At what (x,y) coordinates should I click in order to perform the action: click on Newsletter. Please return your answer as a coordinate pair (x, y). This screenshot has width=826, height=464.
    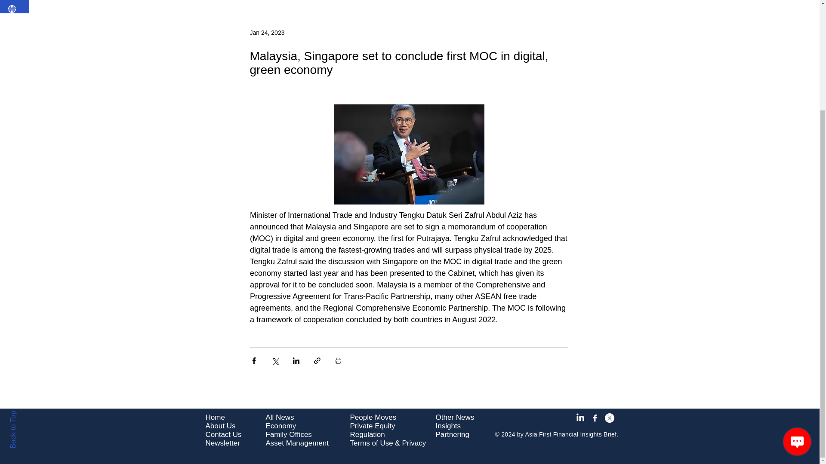
    Looking at the image, I should click on (223, 443).